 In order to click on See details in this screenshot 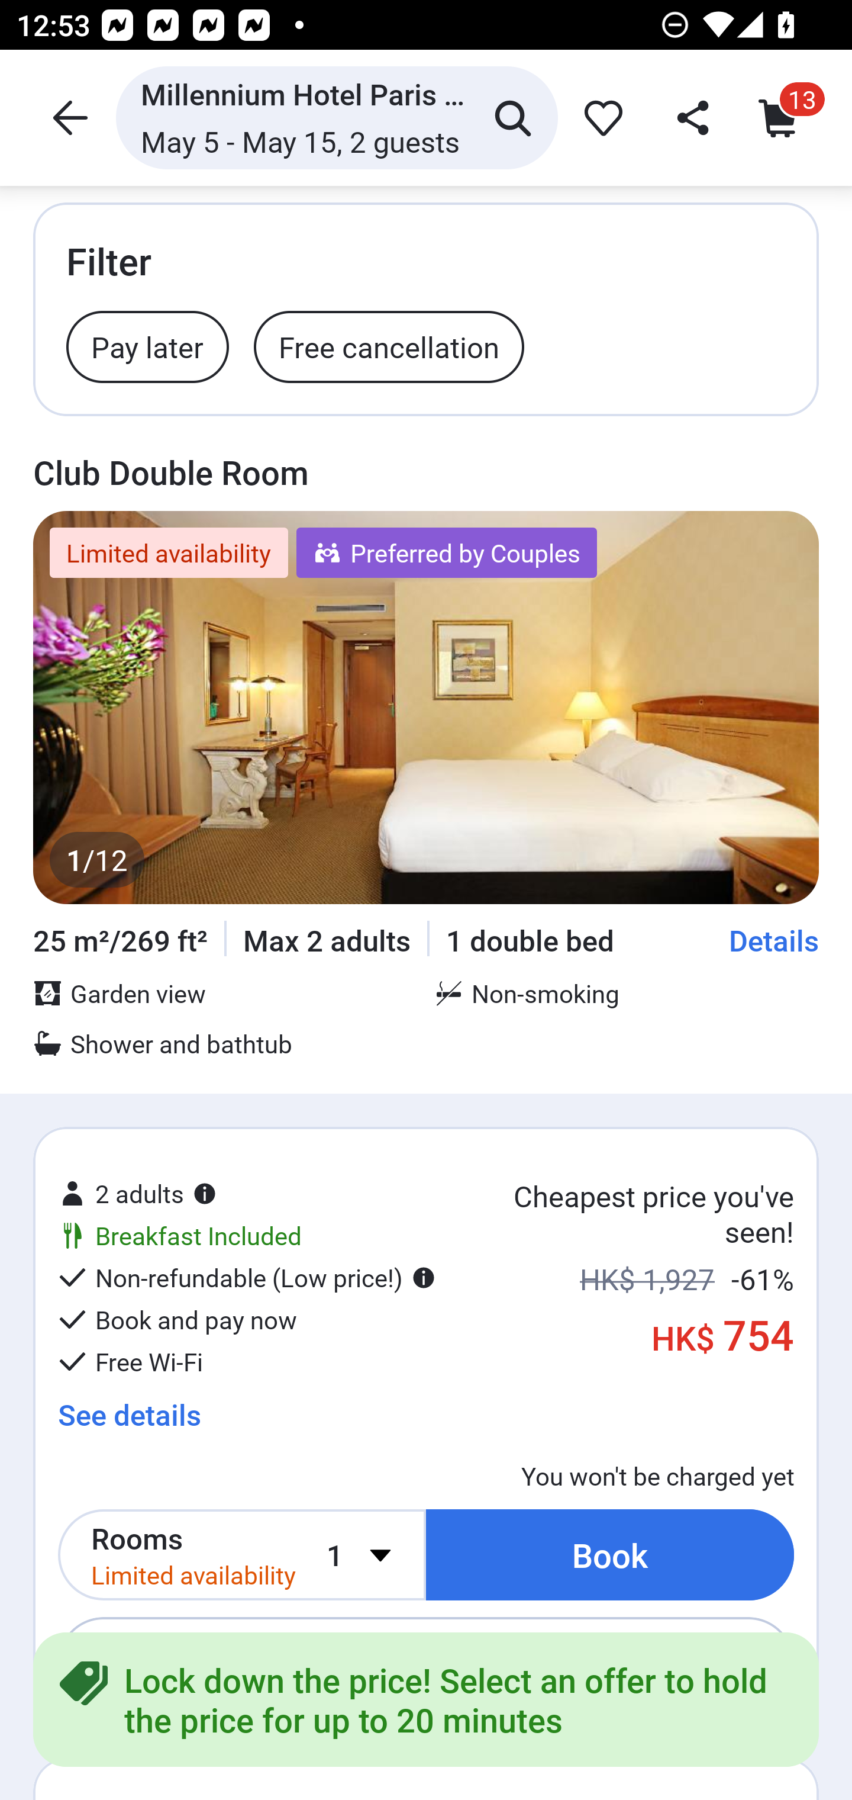, I will do `click(129, 1414)`.